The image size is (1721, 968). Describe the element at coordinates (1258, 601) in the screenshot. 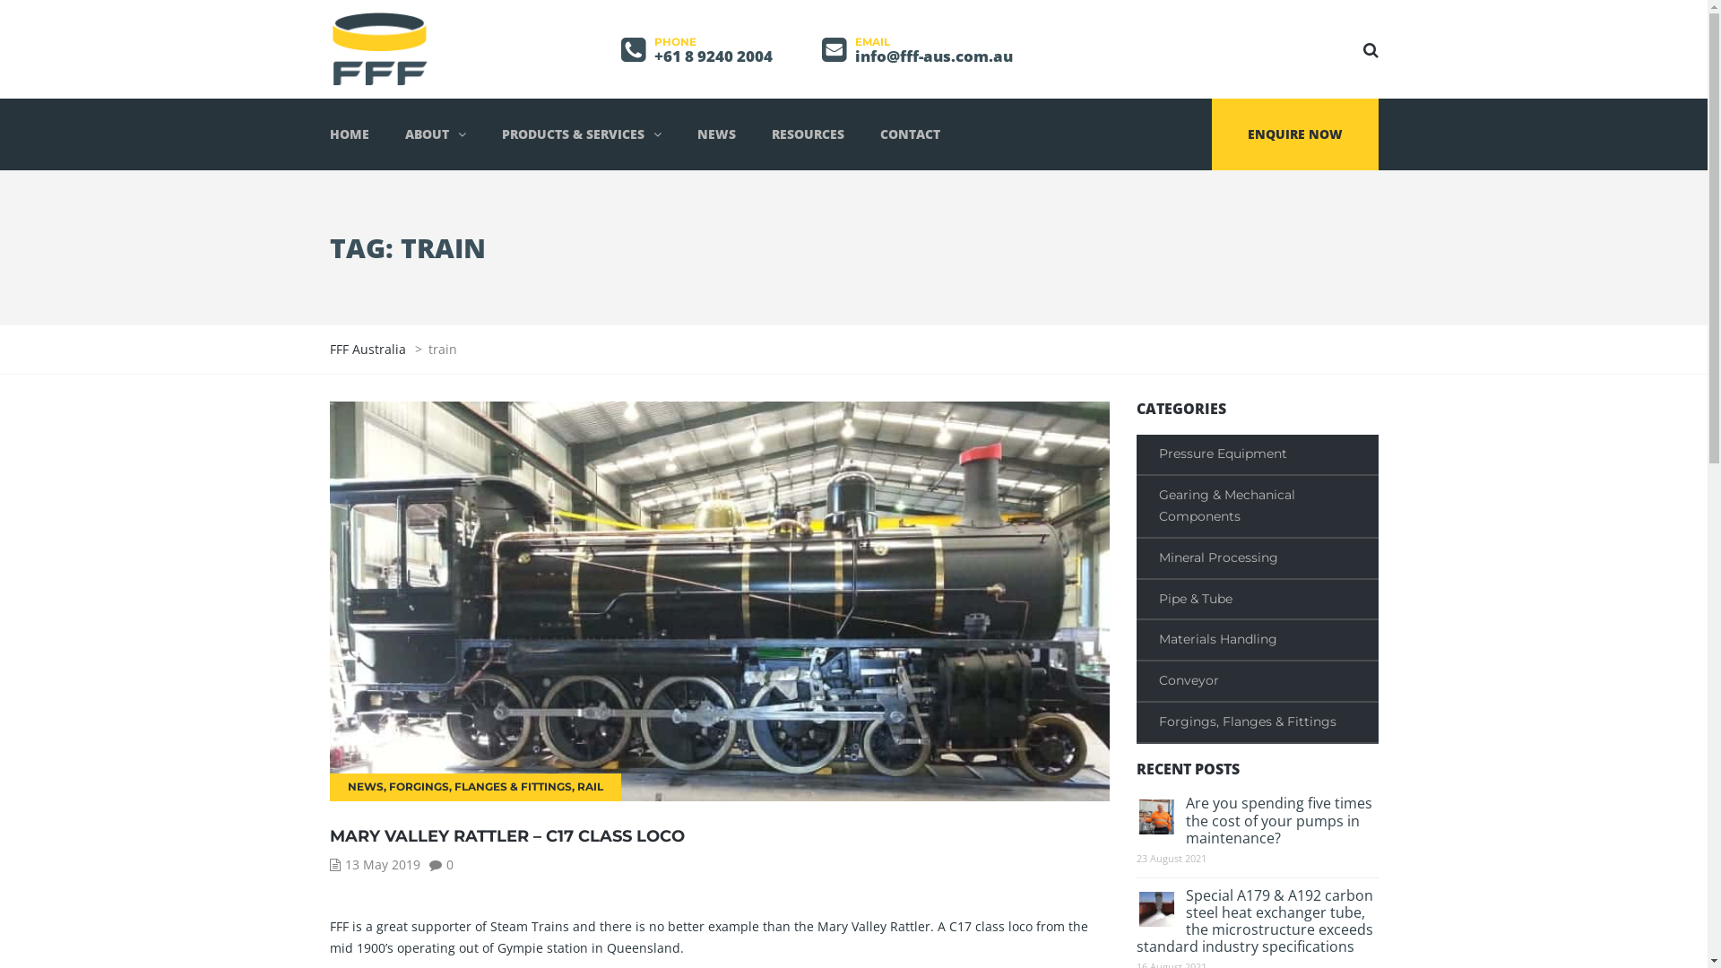

I see `Pipe & Tube` at that location.